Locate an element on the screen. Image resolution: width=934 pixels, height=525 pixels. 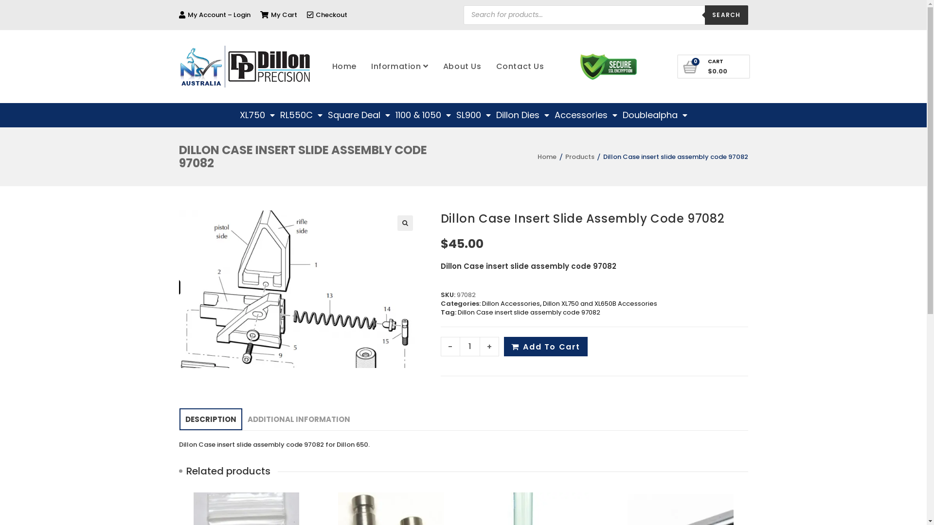
0 is located at coordinates (691, 68).